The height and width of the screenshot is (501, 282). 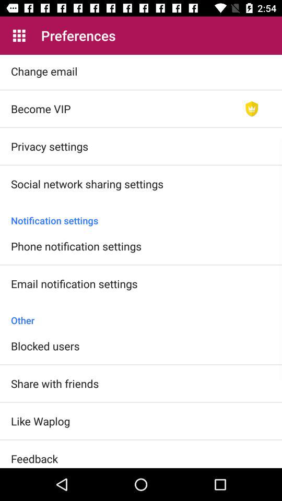 I want to click on open app next to preferences icon, so click(x=19, y=35).